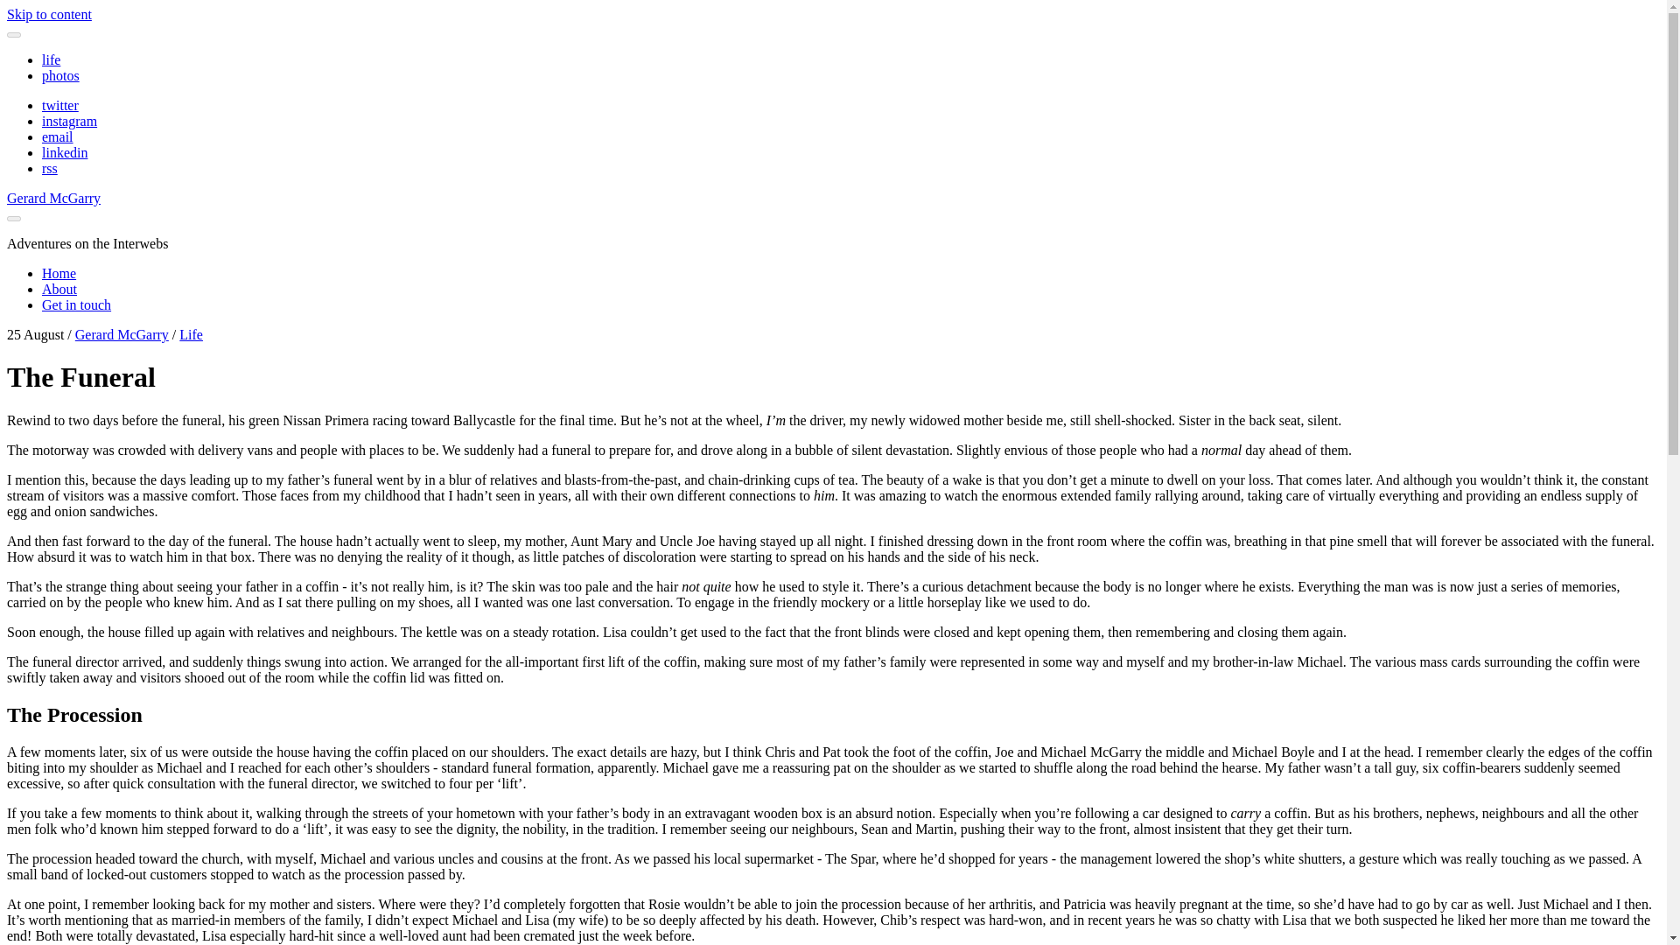 The width and height of the screenshot is (1680, 945). I want to click on Posts by Gerard McGarry, so click(122, 334).